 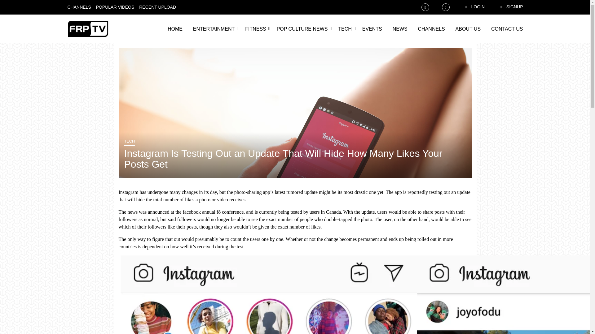 What do you see at coordinates (506, 7) in the screenshot?
I see `SIGNUP` at bounding box center [506, 7].